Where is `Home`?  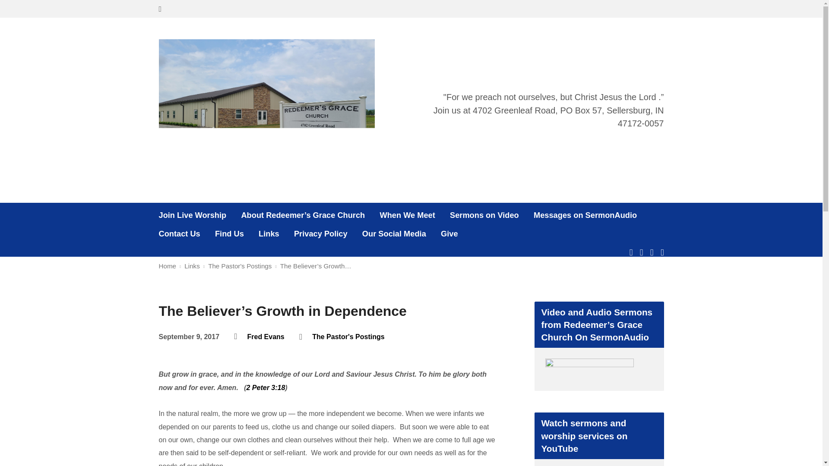 Home is located at coordinates (168, 266).